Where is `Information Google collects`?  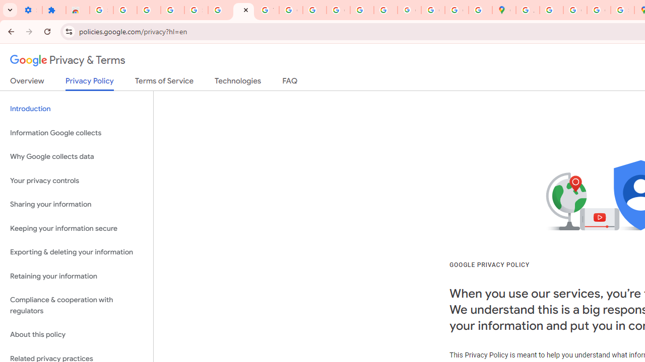
Information Google collects is located at coordinates (77, 133).